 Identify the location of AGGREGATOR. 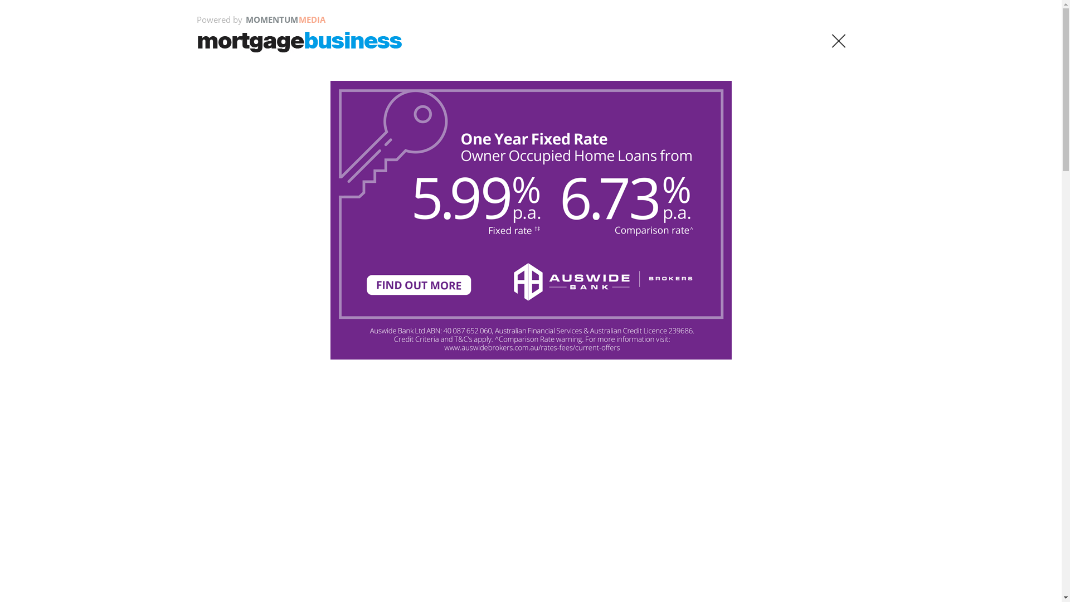
(242, 230).